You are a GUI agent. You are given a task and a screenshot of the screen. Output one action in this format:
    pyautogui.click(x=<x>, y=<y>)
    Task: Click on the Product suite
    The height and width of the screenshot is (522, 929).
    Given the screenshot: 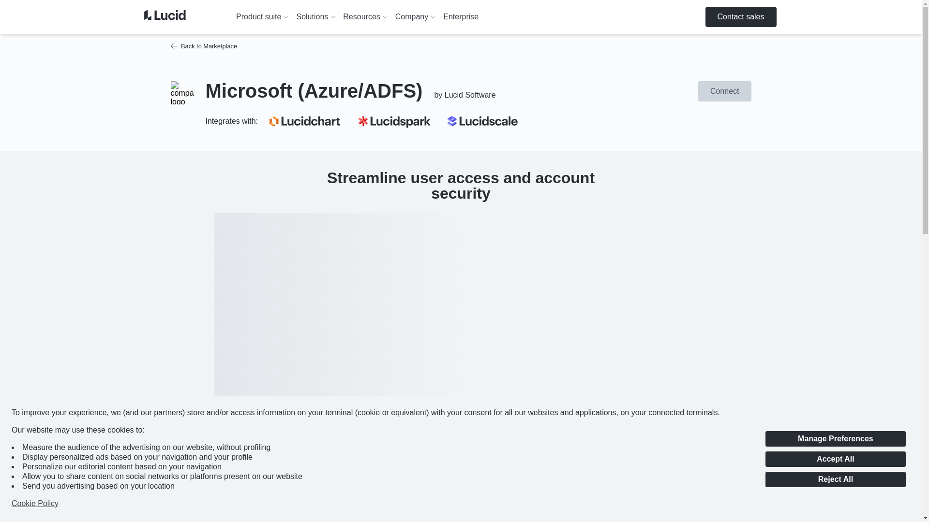 What is the action you would take?
    pyautogui.click(x=262, y=17)
    